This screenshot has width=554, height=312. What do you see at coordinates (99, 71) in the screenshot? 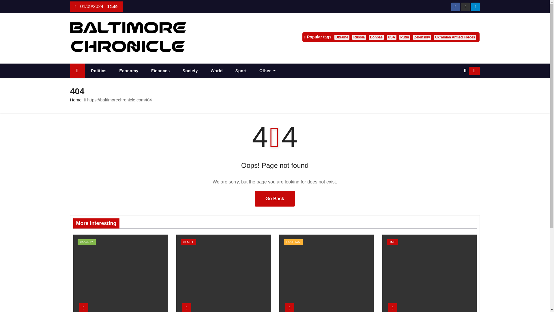
I see `Politics` at bounding box center [99, 71].